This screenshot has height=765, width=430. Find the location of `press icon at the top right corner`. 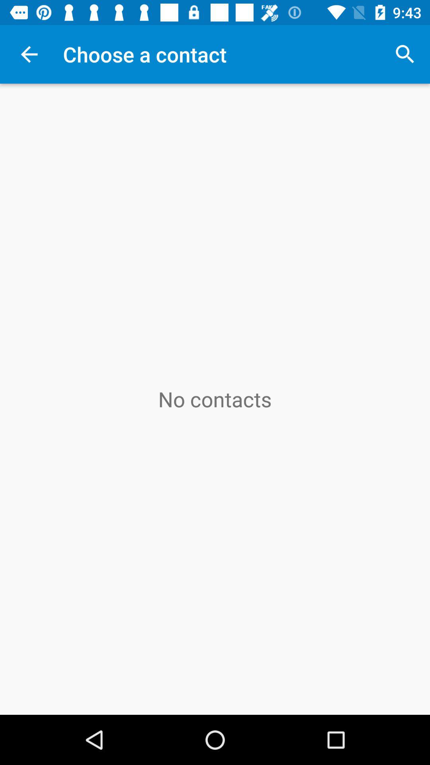

press icon at the top right corner is located at coordinates (405, 54).